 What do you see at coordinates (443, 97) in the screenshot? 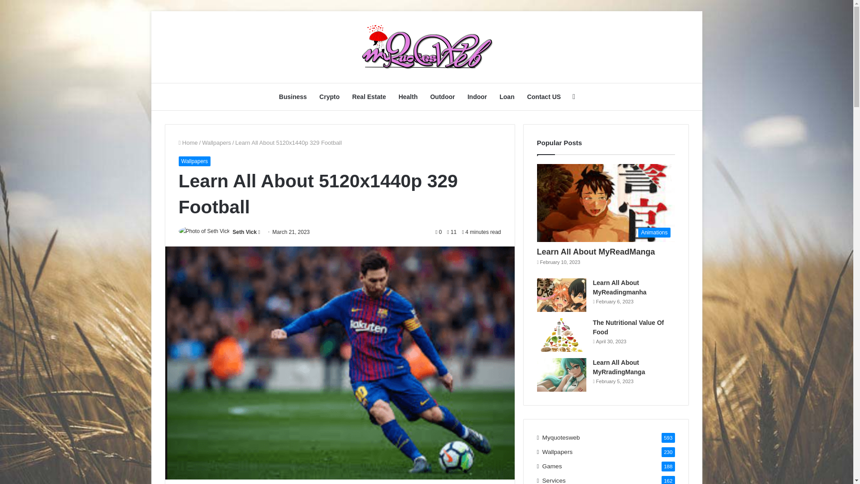
I see `Outdoor` at bounding box center [443, 97].